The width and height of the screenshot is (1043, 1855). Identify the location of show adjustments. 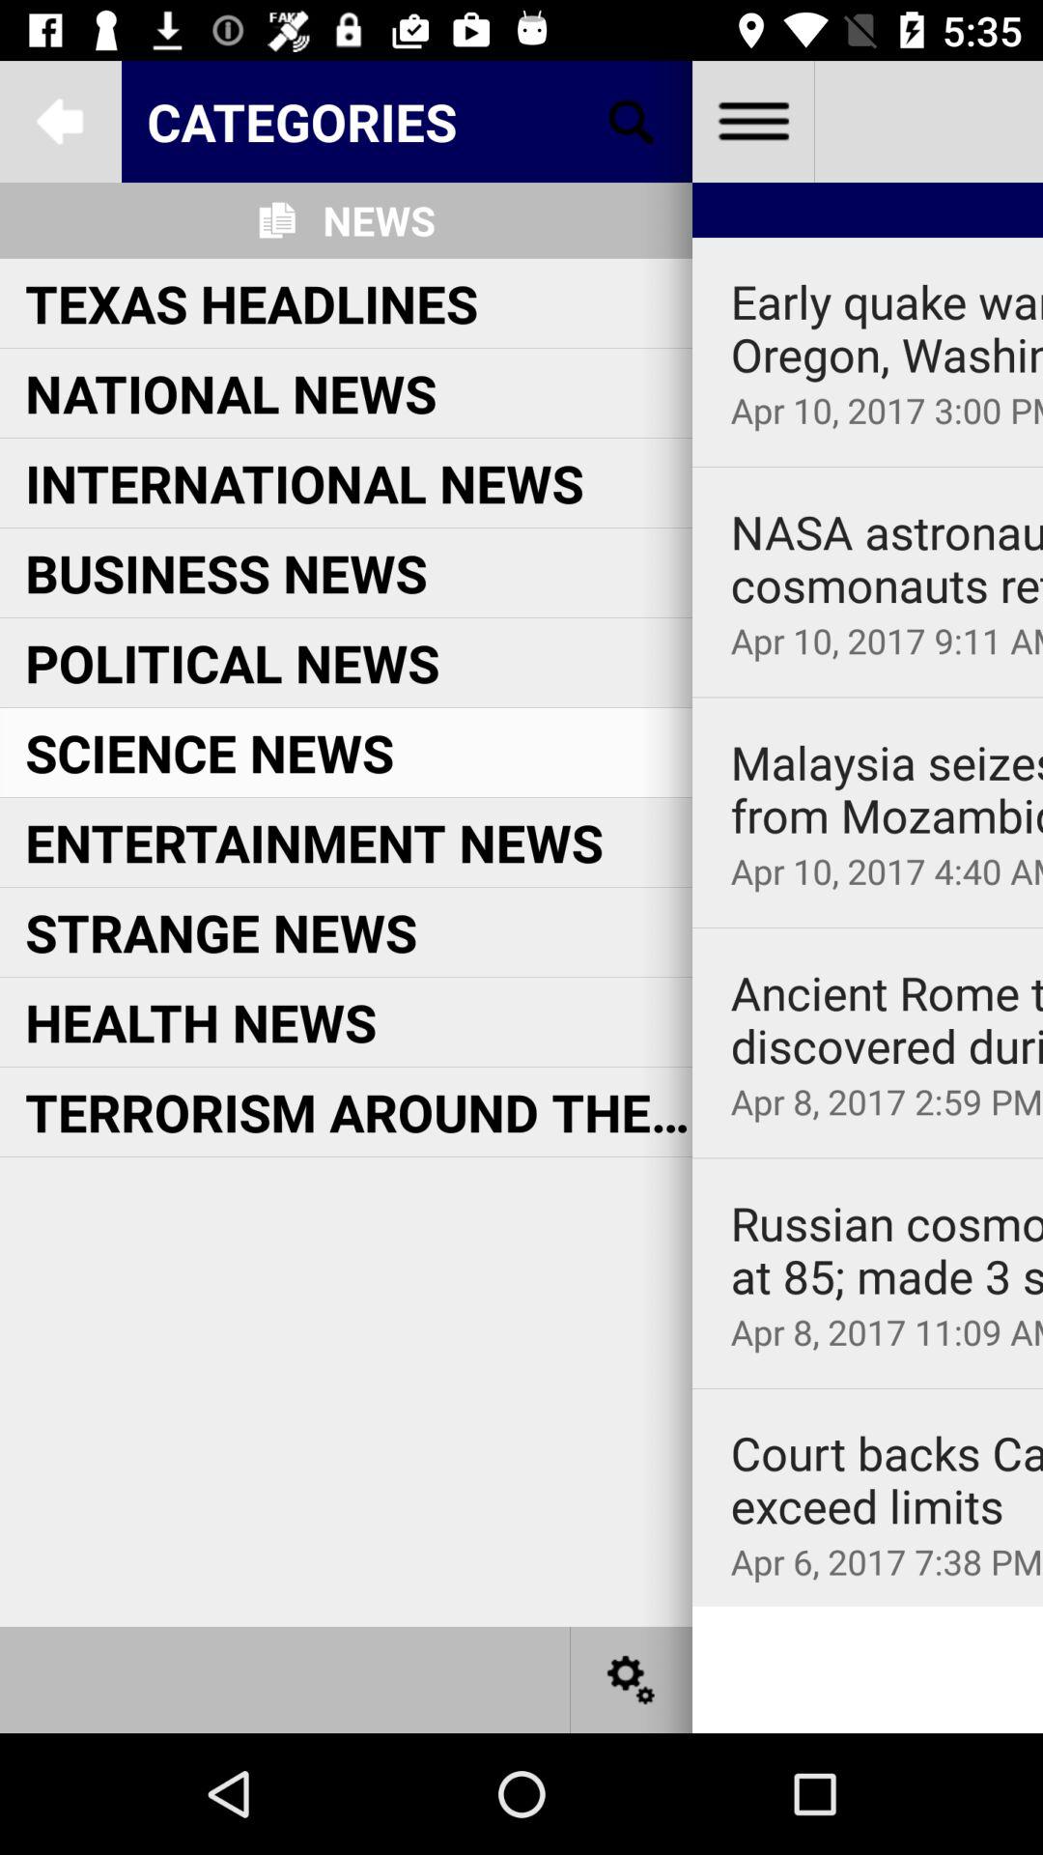
(632, 1679).